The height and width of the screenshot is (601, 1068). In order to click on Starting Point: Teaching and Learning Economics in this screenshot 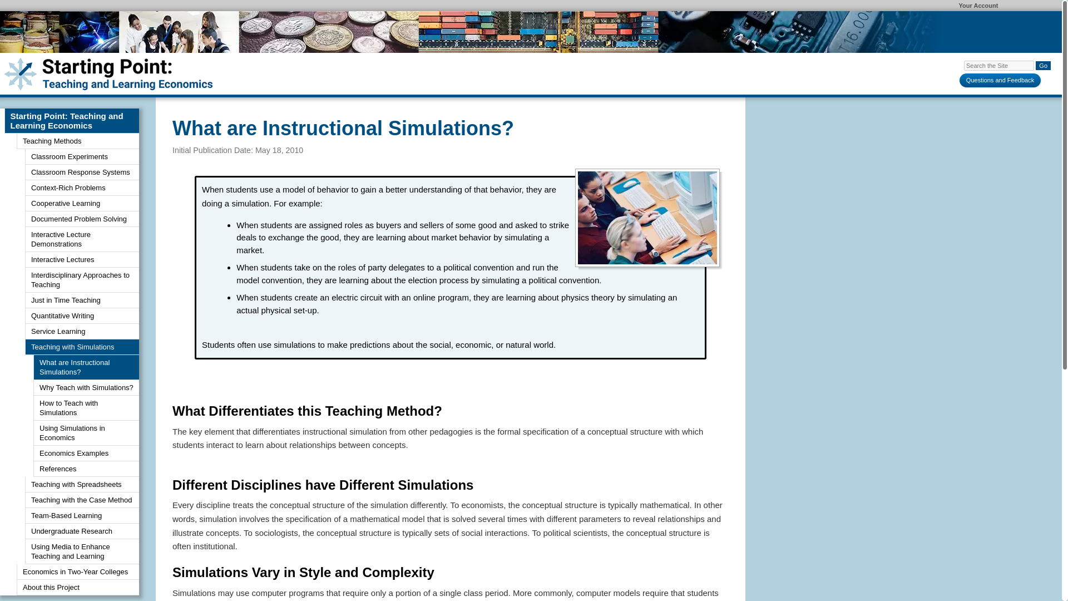, I will do `click(72, 121)`.